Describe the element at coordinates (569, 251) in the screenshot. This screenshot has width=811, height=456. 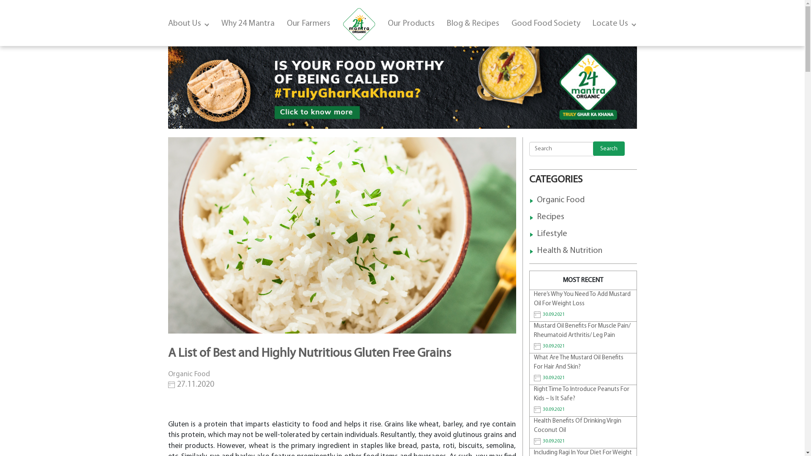
I see `Health & Nutrition` at that location.